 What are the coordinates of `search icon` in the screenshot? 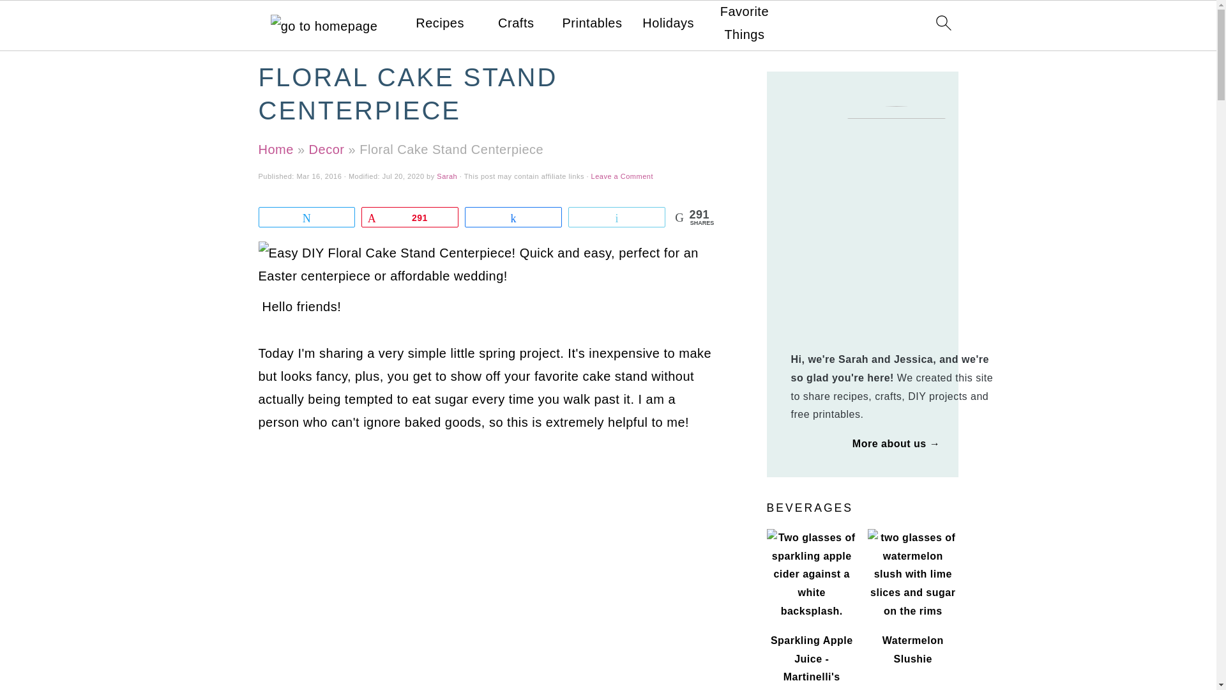 It's located at (942, 26).